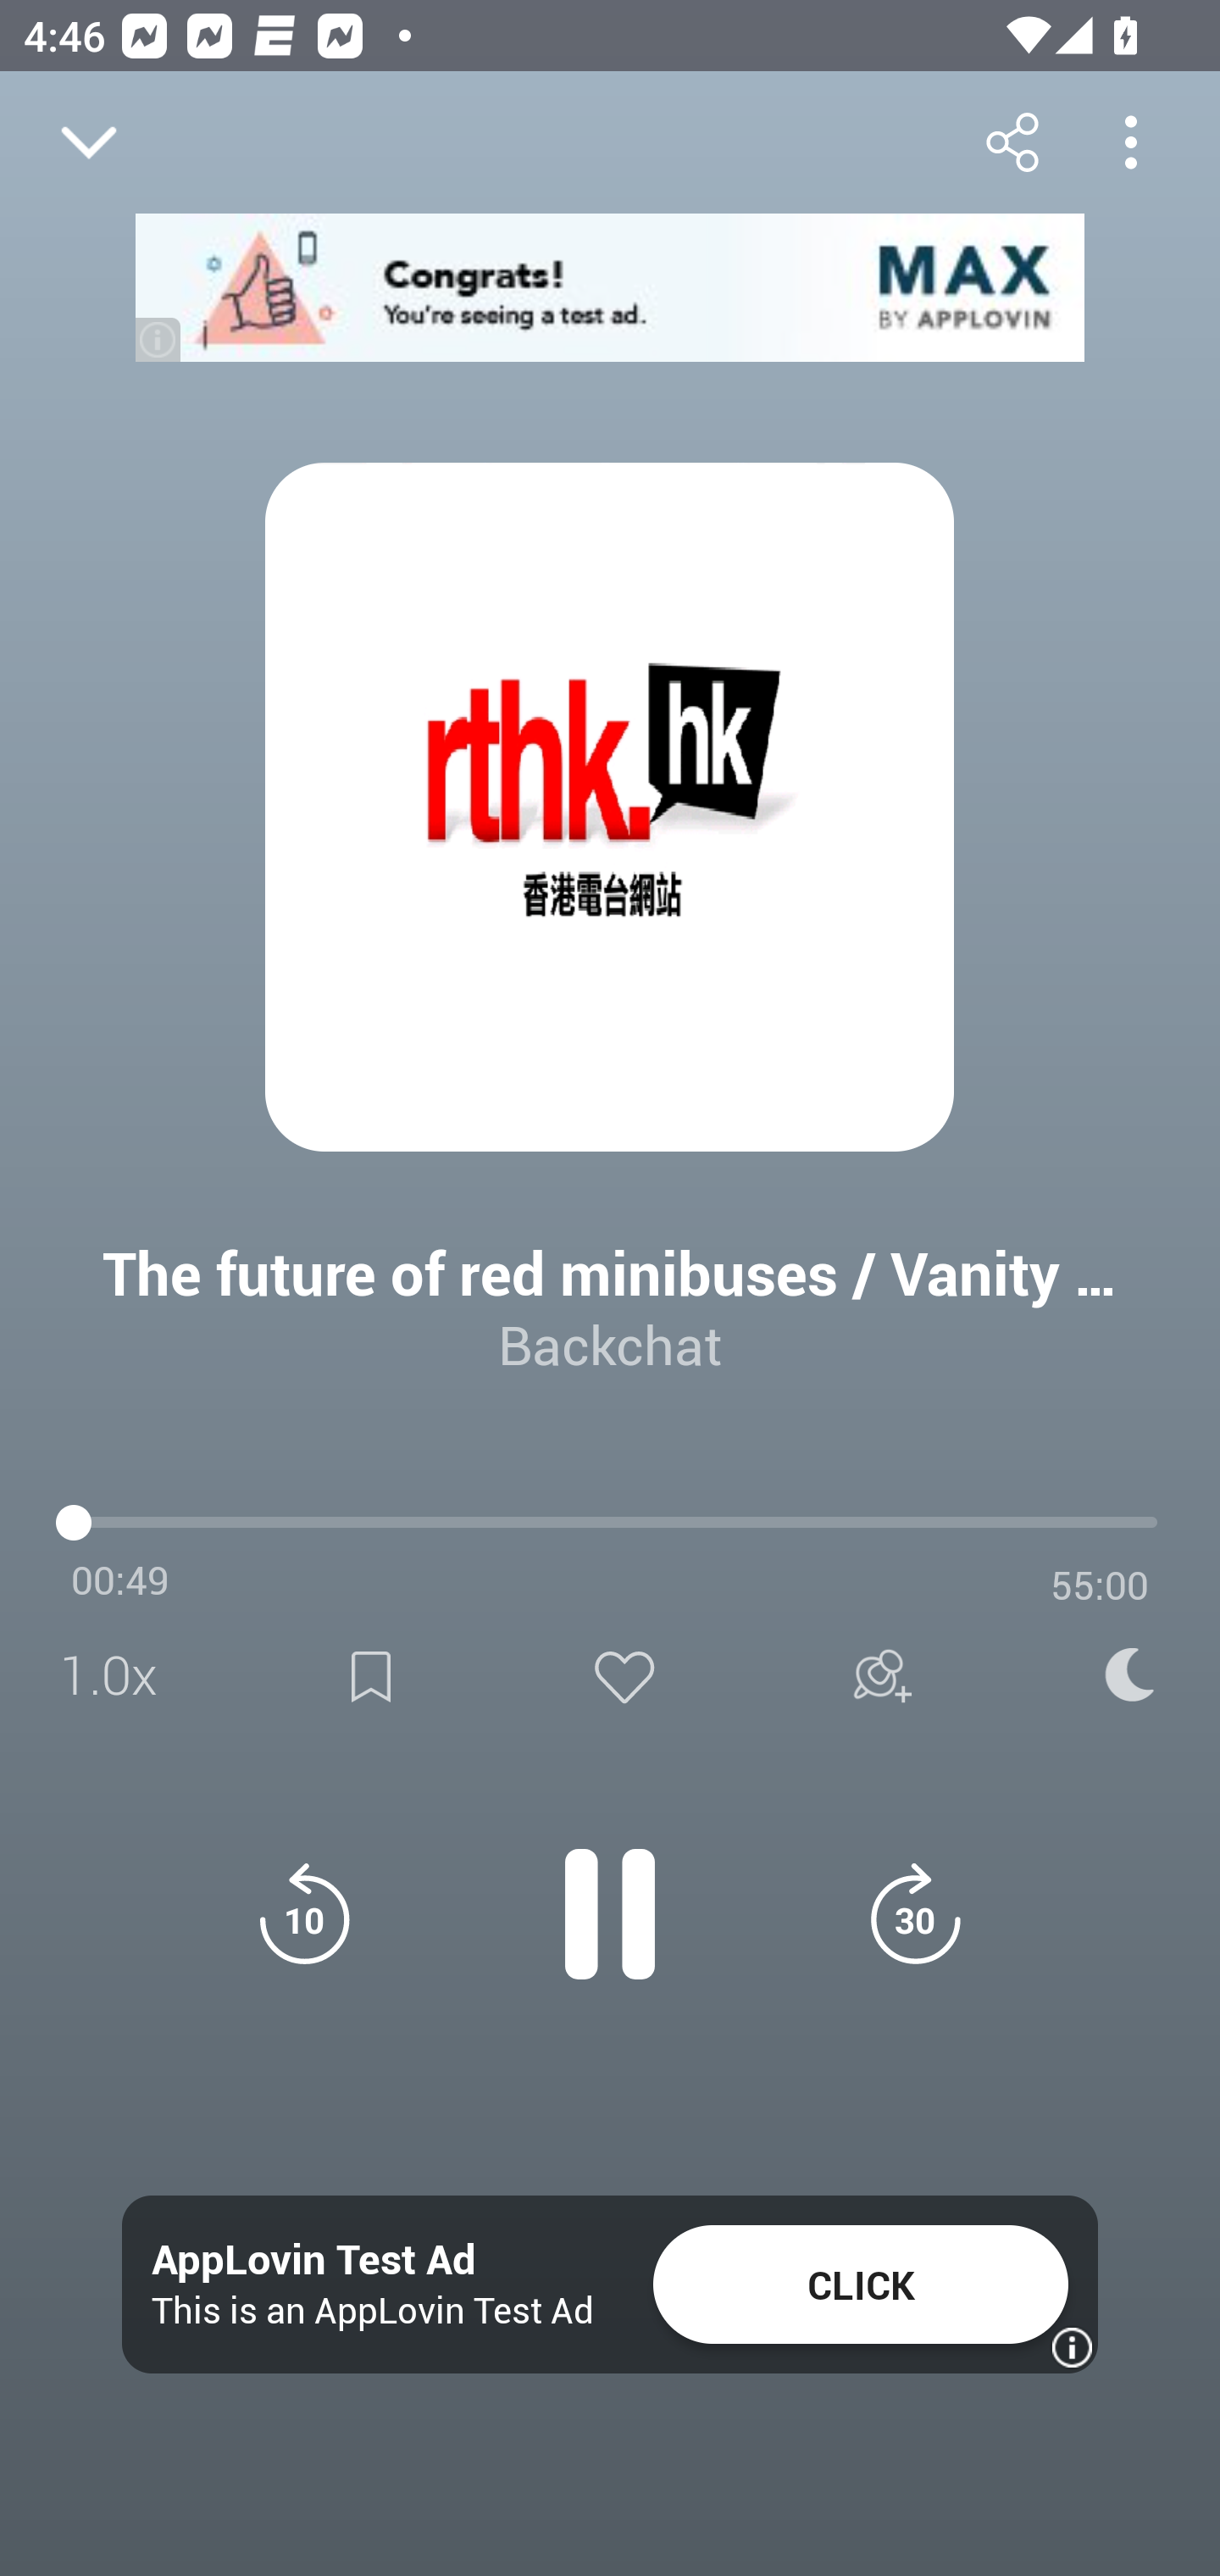  I want to click on Close fullscreen player, so click(88, 142).